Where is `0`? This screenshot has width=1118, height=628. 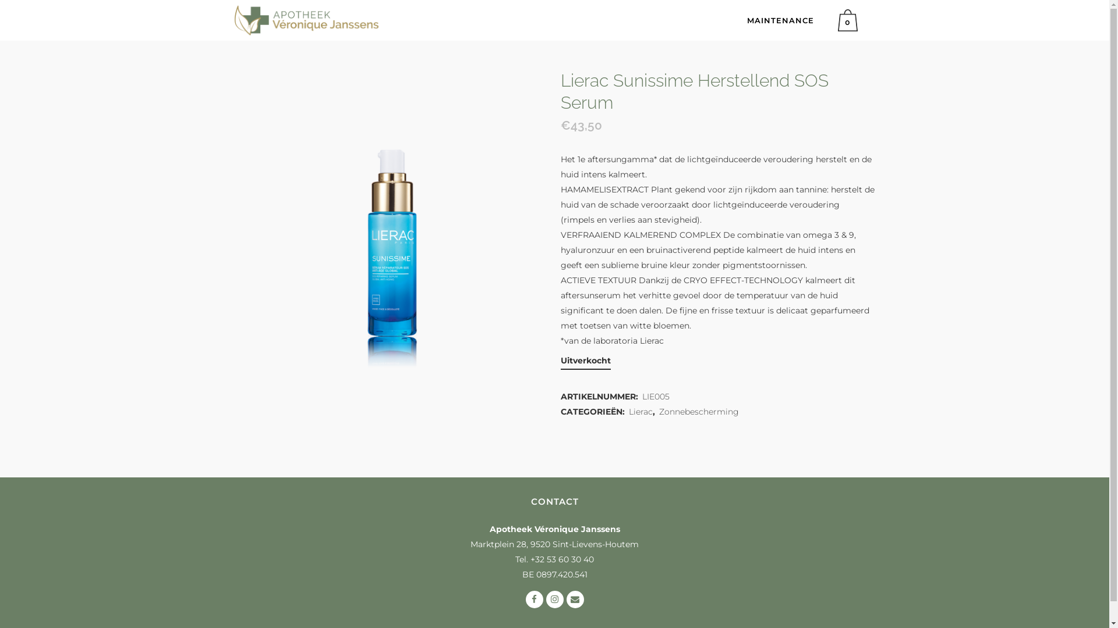
0 is located at coordinates (850, 20).